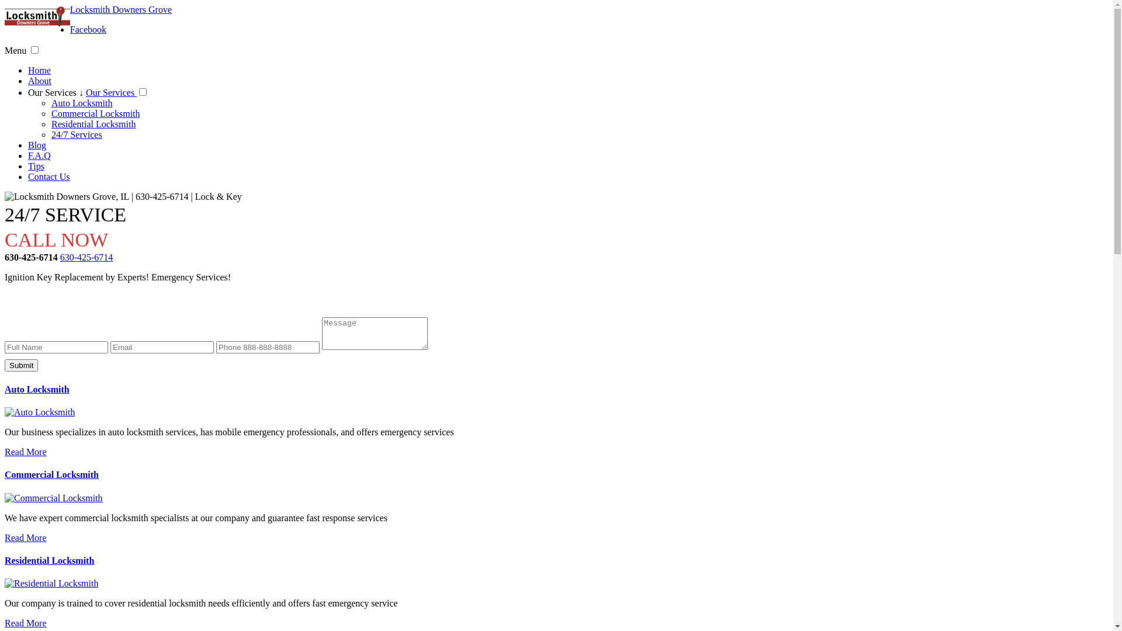 The height and width of the screenshot is (631, 1122). What do you see at coordinates (93, 124) in the screenshot?
I see `Residential Locksmith` at bounding box center [93, 124].